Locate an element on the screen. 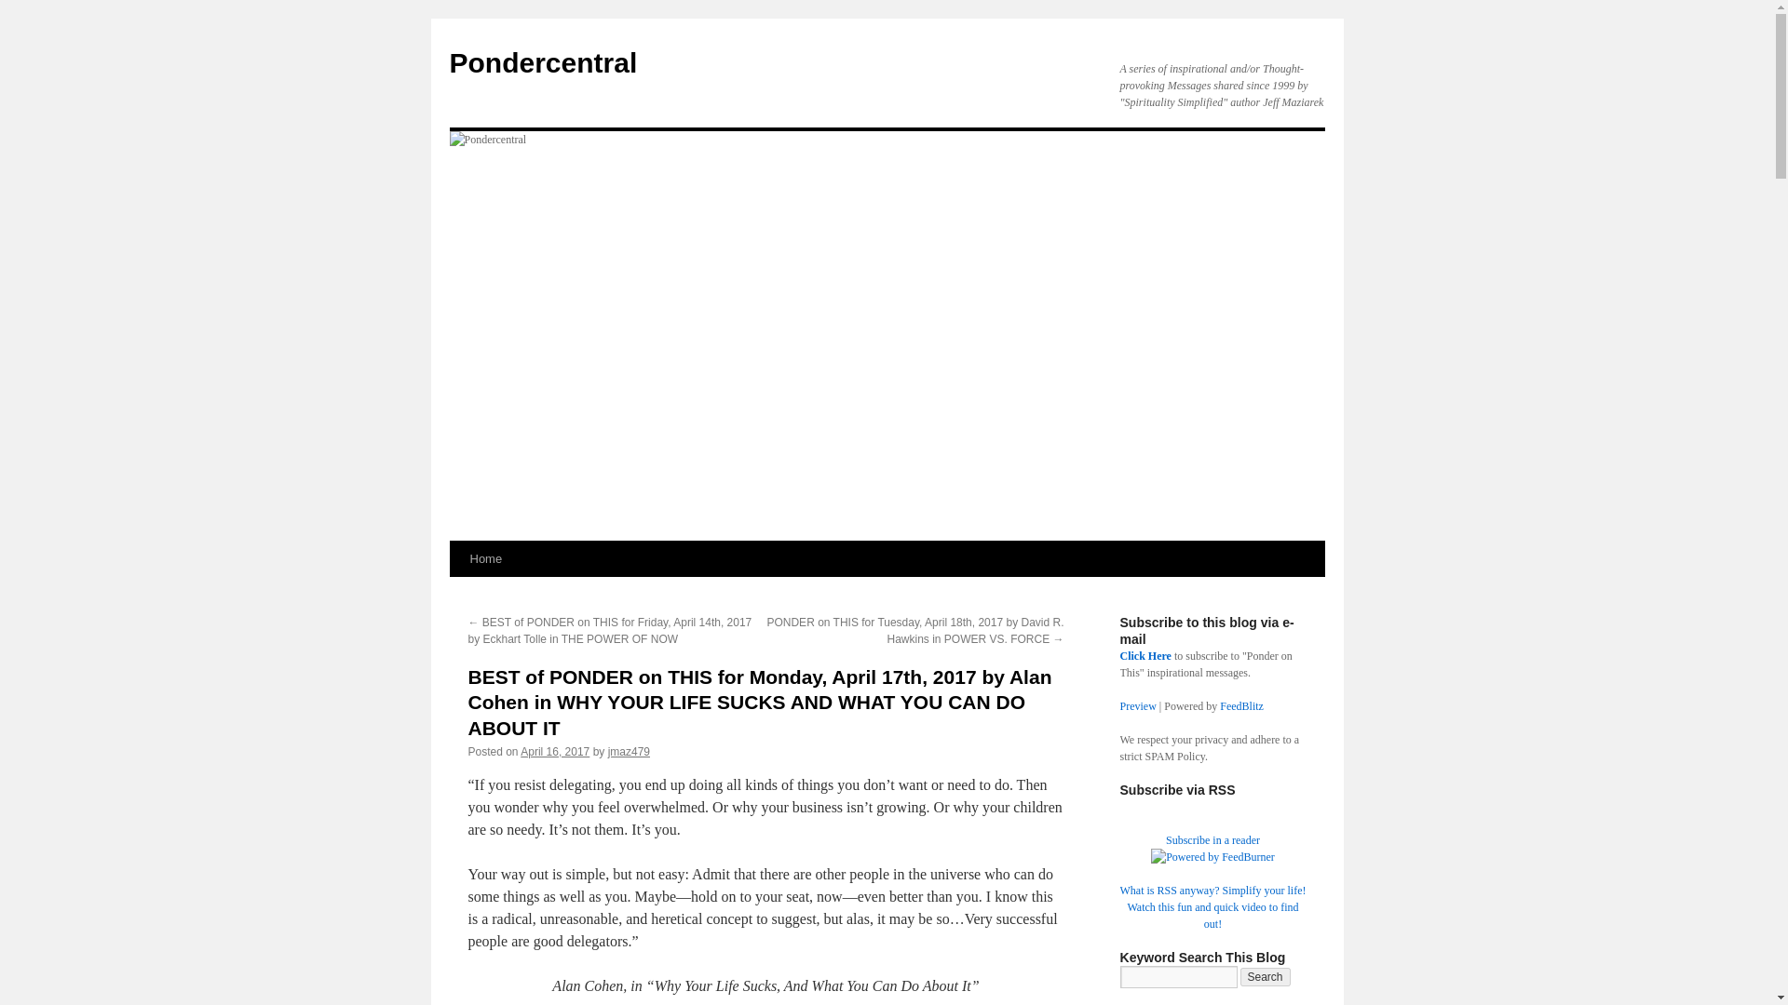 The height and width of the screenshot is (1005, 1788). jmaz479 is located at coordinates (629, 752).